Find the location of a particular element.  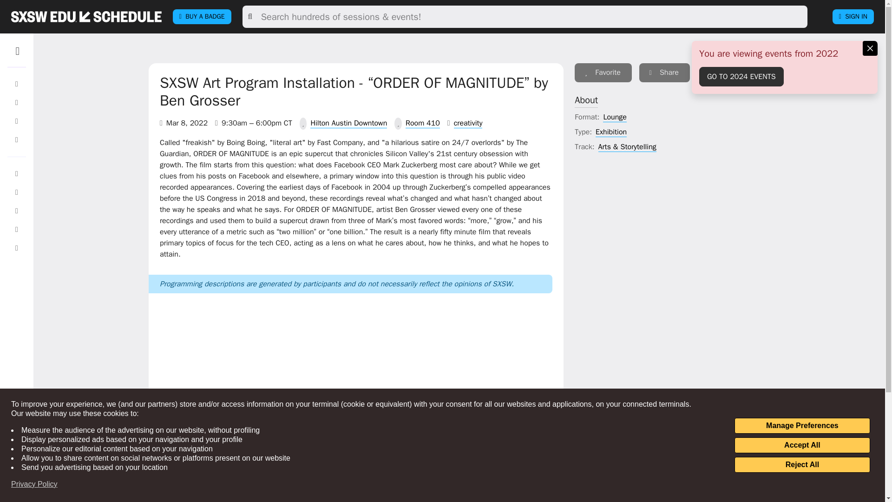

Reject All is located at coordinates (802, 465).